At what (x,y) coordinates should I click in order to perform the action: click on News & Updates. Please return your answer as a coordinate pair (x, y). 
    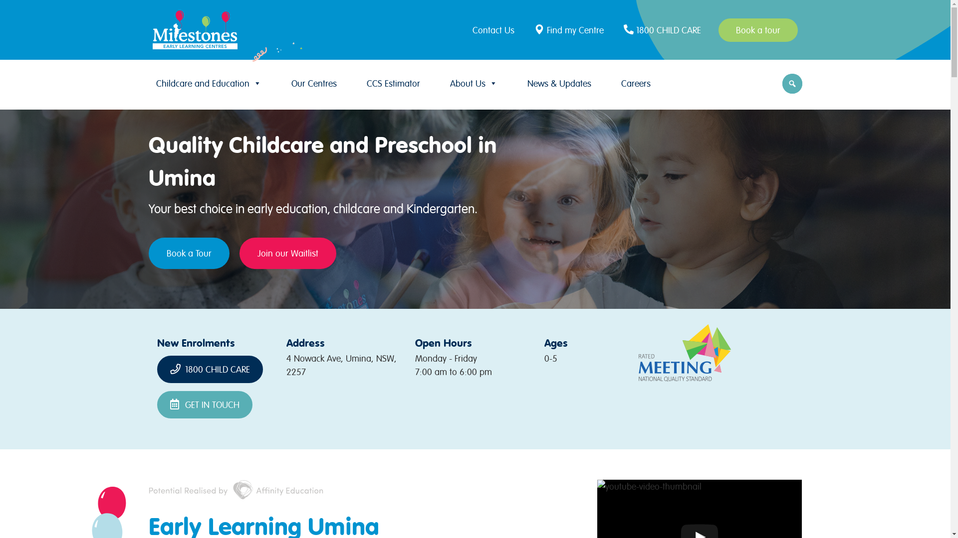
    Looking at the image, I should click on (559, 84).